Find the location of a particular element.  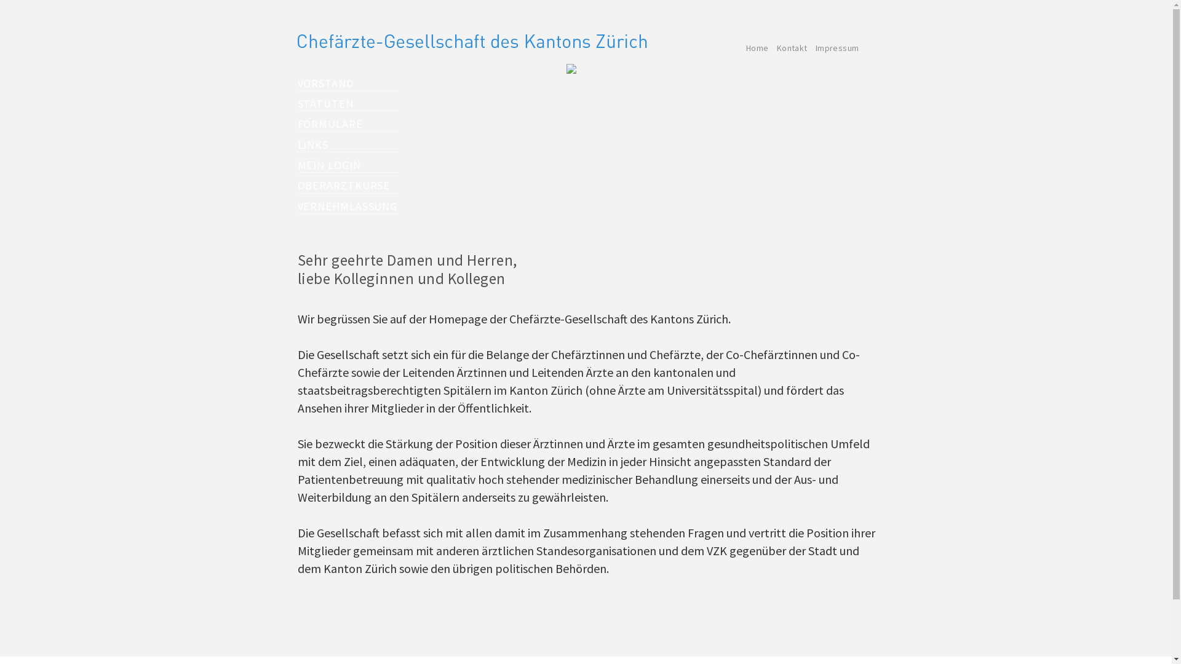

VERNEHMLASSUNG is located at coordinates (348, 207).